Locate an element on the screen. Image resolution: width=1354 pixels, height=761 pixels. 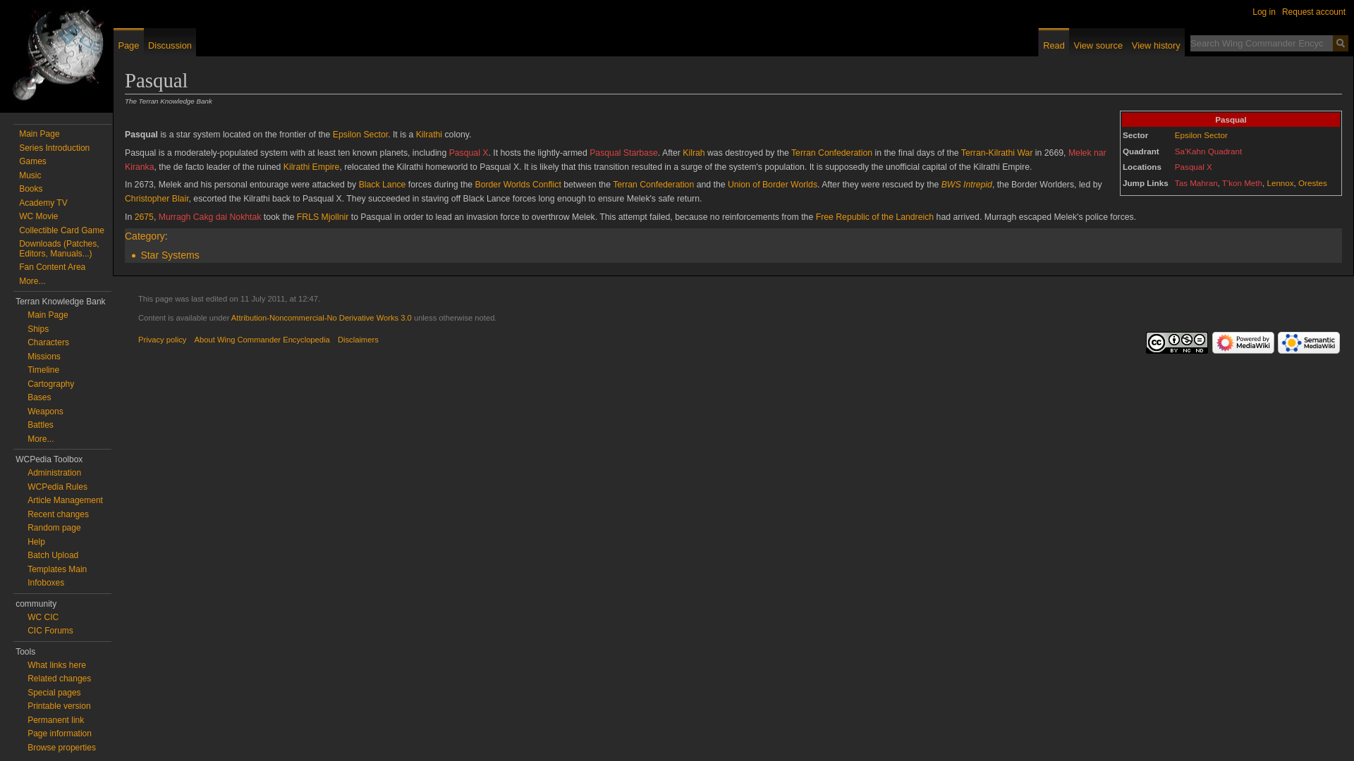
FRLS Mjollnir is located at coordinates (323, 217).